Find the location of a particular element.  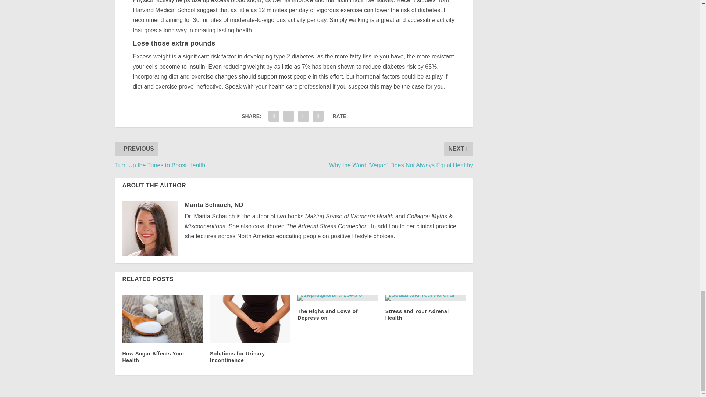

Share "Avert Type 2 Diabetes" via Email is located at coordinates (303, 116).